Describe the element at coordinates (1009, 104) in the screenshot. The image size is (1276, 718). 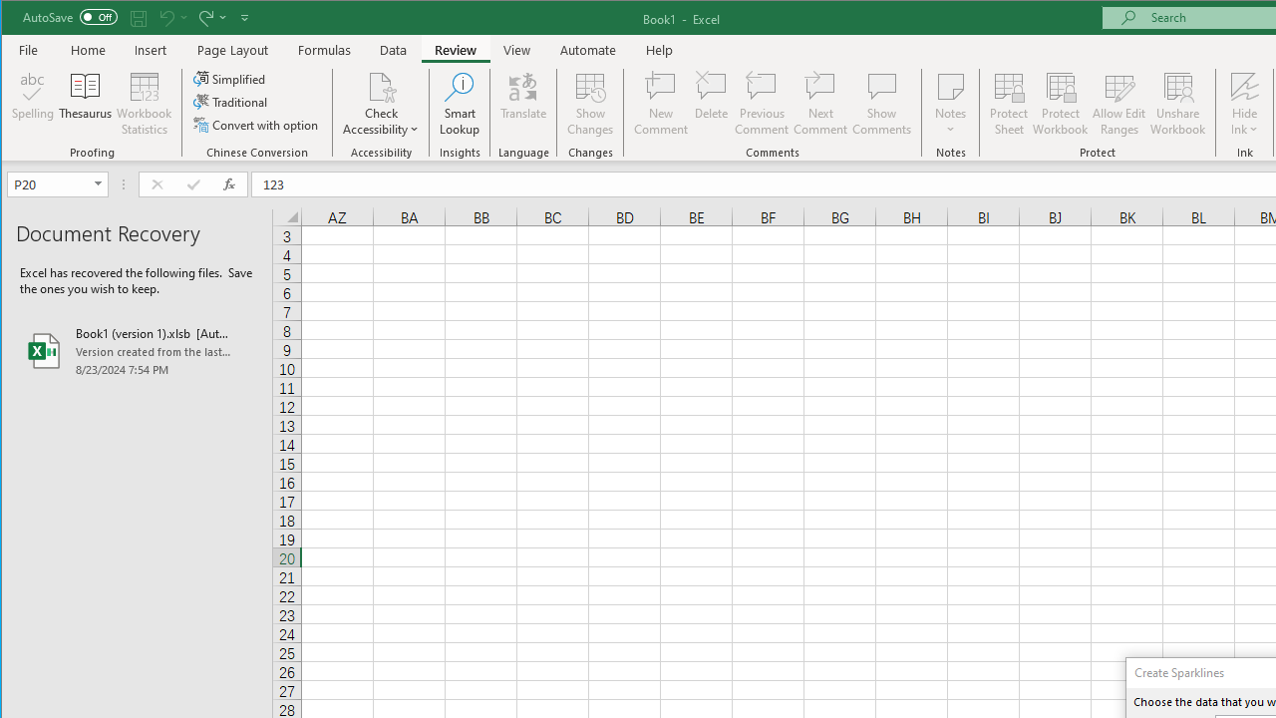
I see `Protect Sheet...` at that location.